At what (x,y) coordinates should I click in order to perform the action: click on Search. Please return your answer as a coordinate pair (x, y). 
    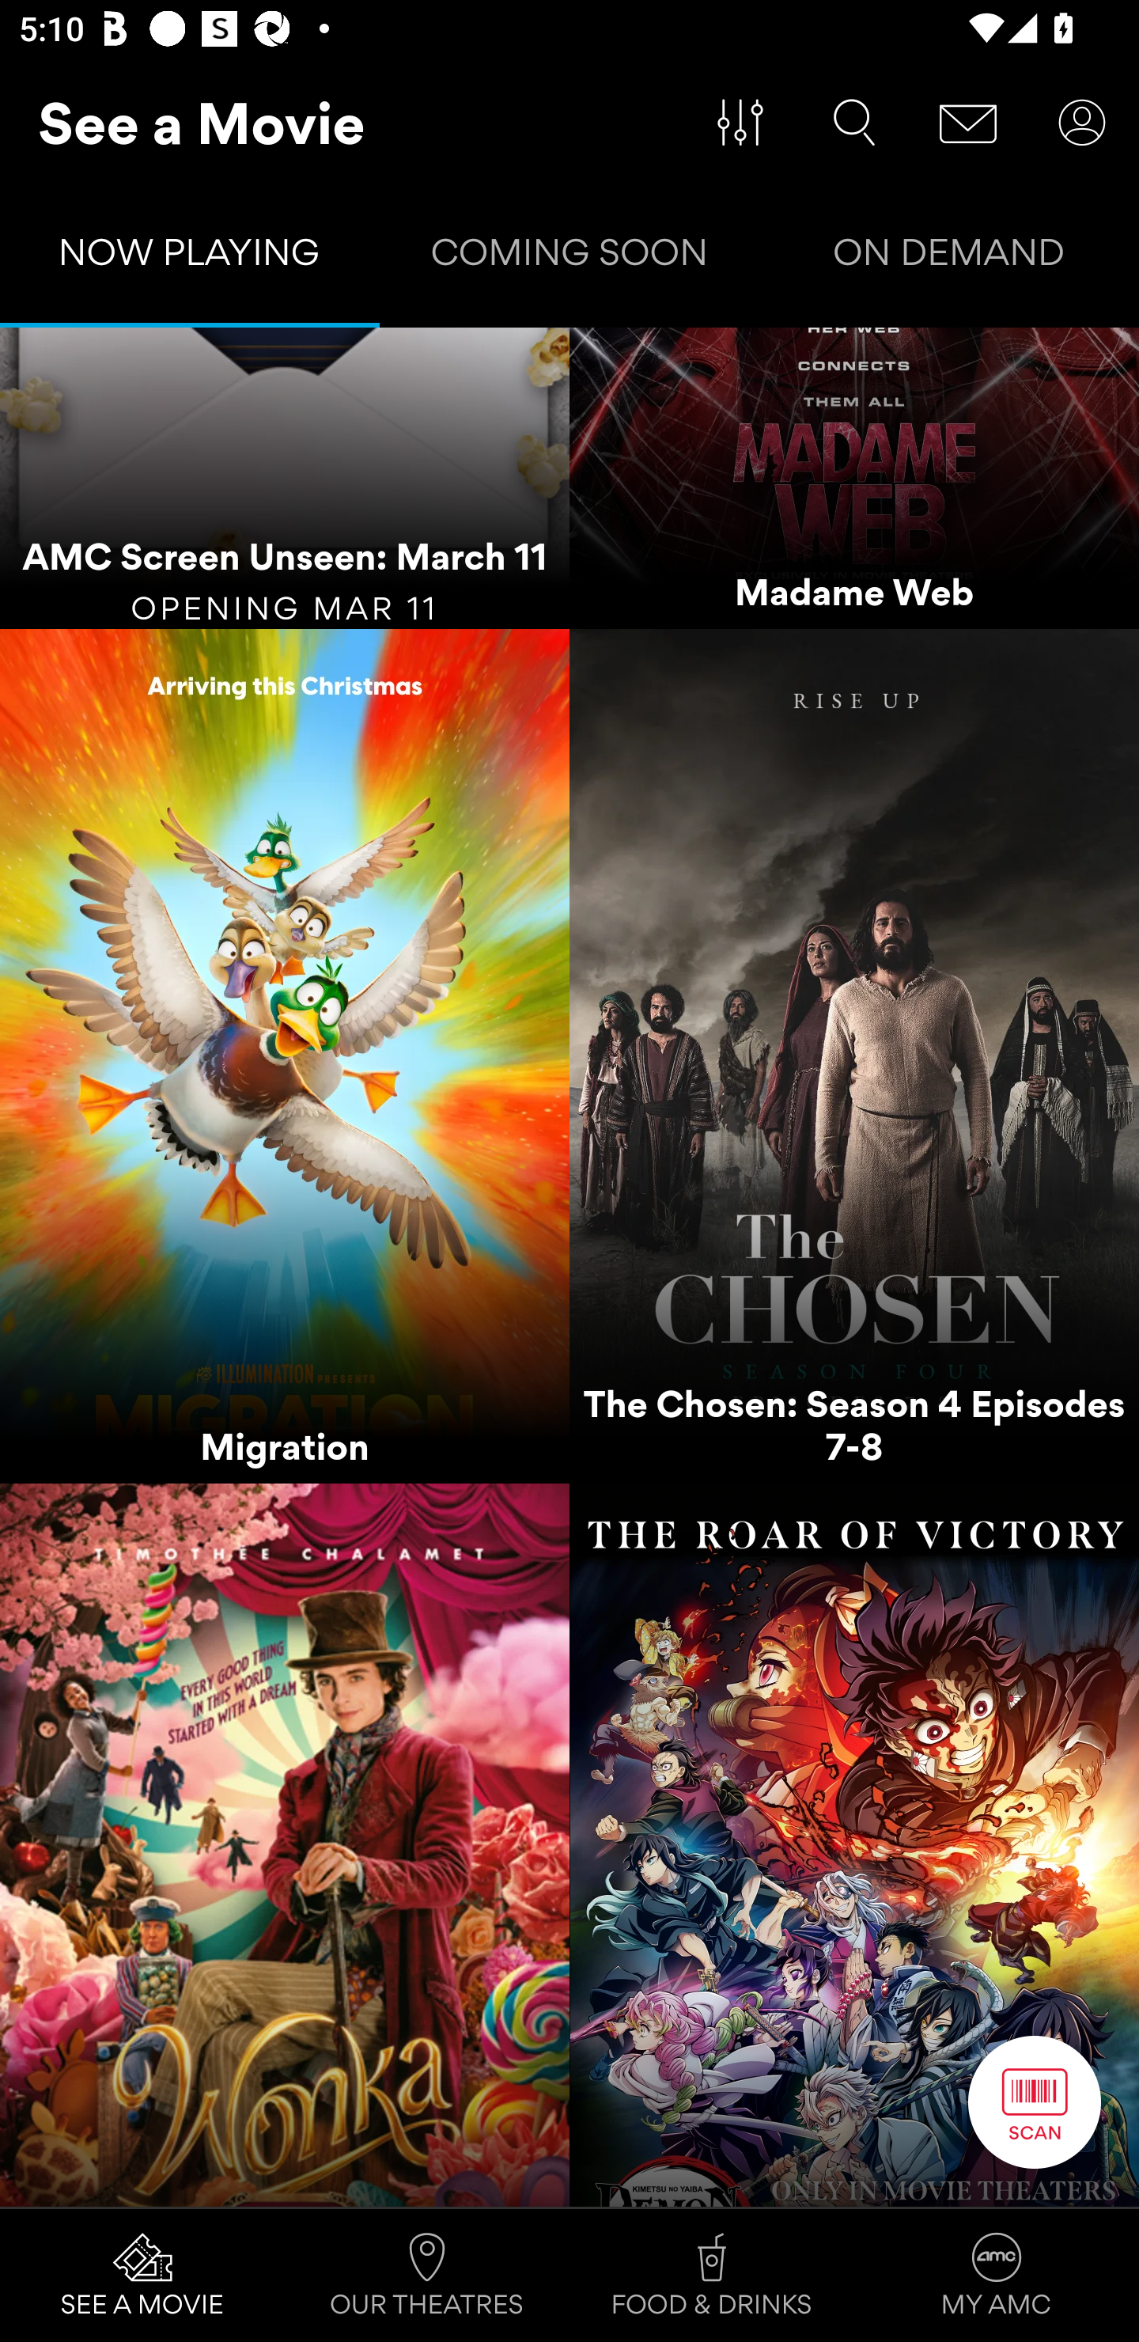
    Looking at the image, I should click on (854, 123).